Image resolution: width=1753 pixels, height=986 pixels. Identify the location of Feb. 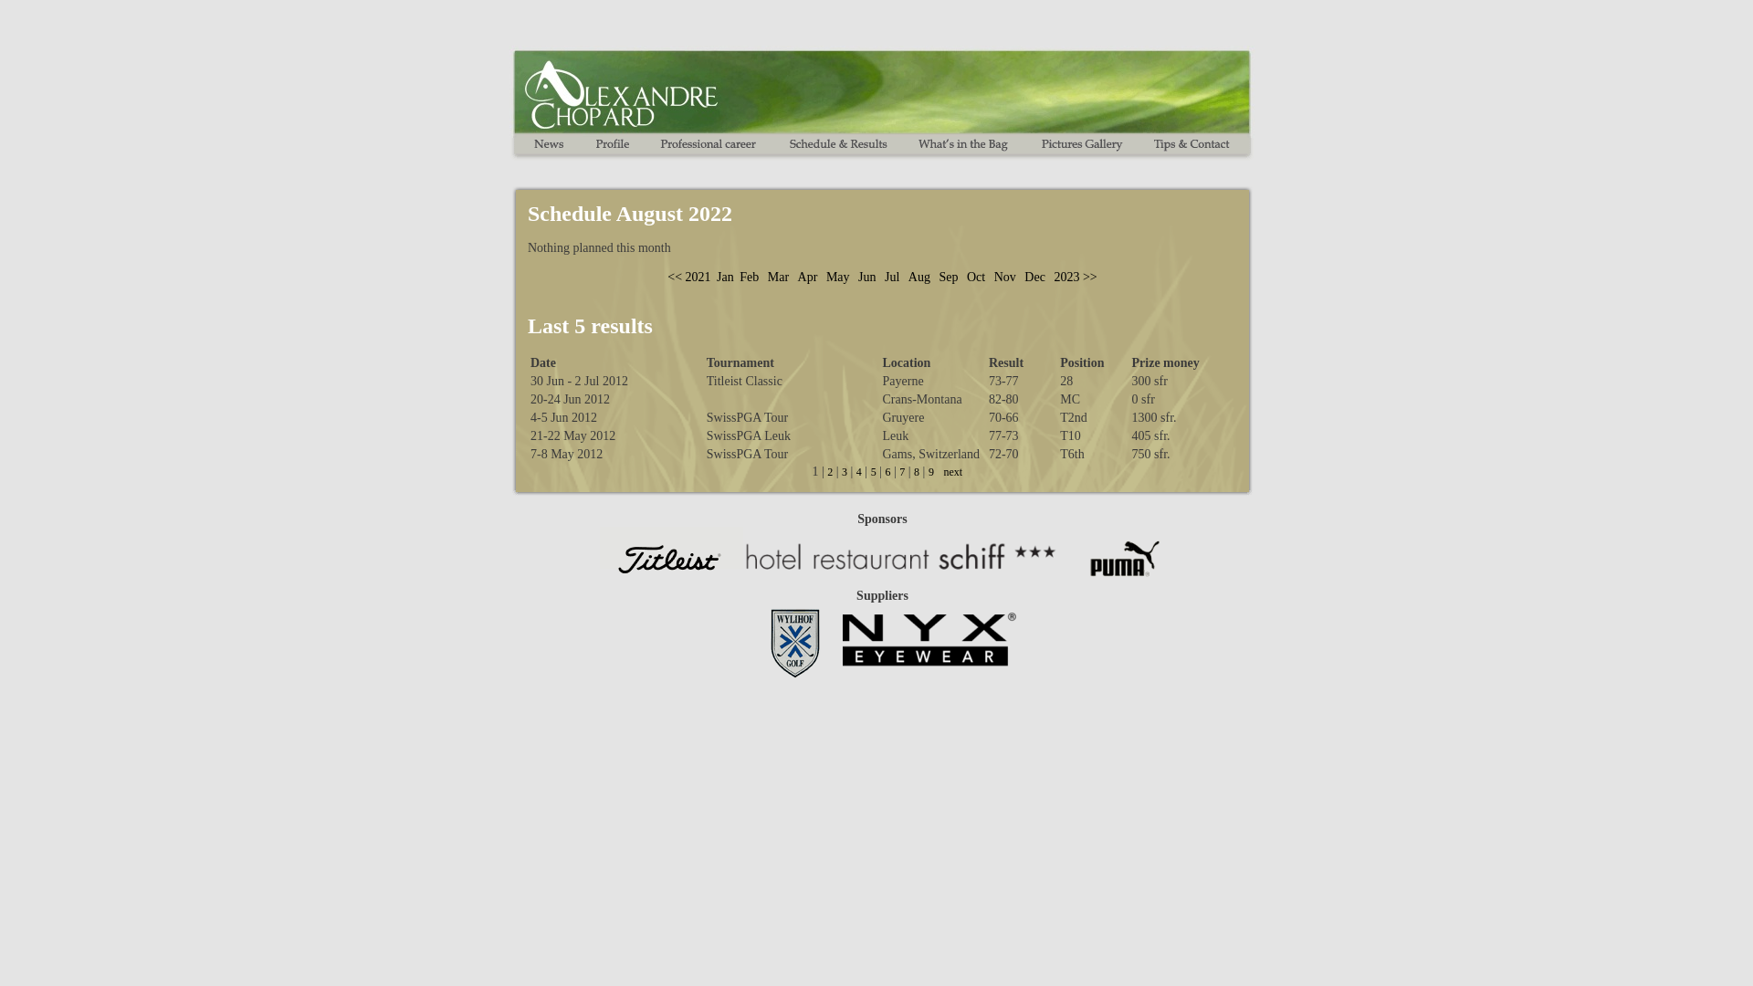
(749, 278).